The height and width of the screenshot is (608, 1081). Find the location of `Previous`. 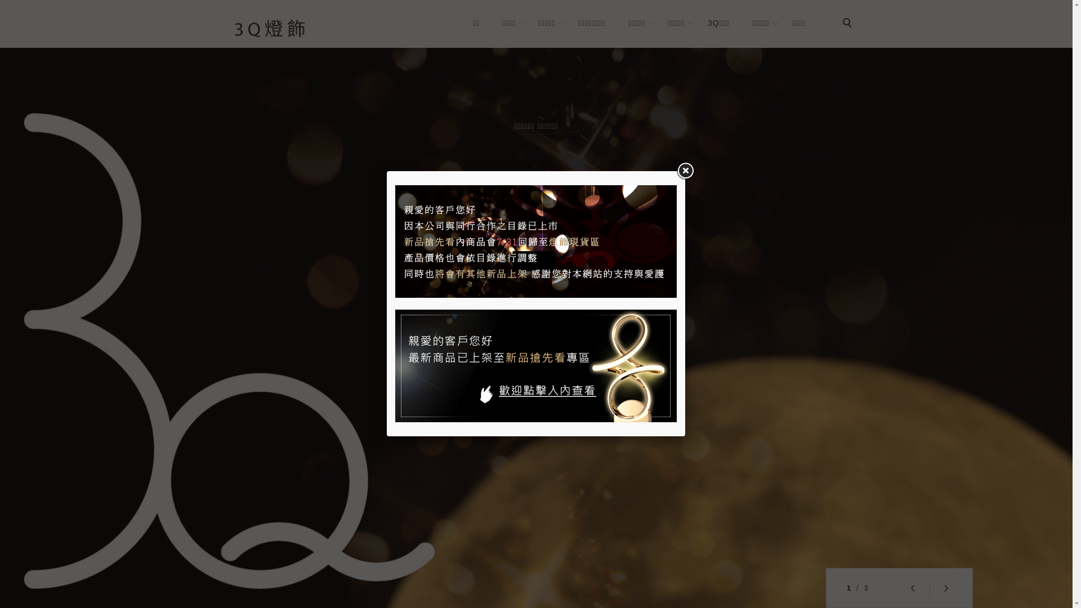

Previous is located at coordinates (912, 588).